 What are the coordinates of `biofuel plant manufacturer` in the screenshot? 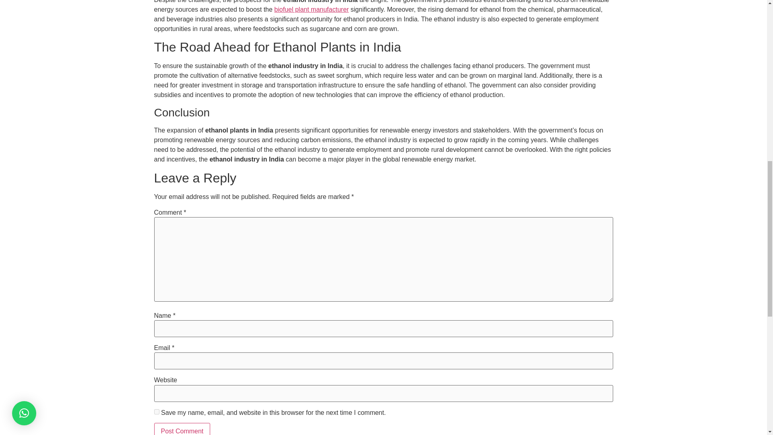 It's located at (311, 10).